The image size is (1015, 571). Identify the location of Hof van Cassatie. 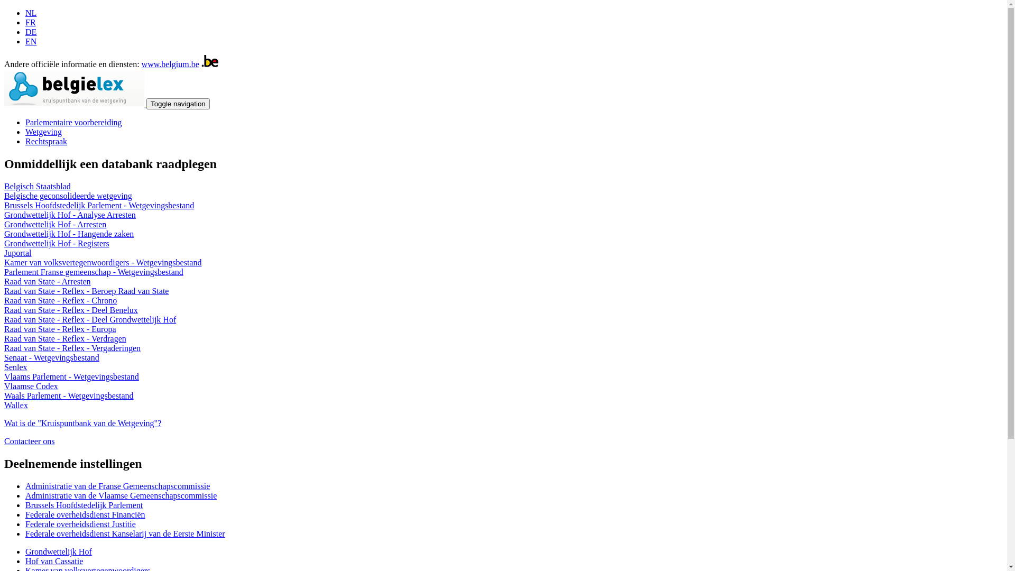
(54, 561).